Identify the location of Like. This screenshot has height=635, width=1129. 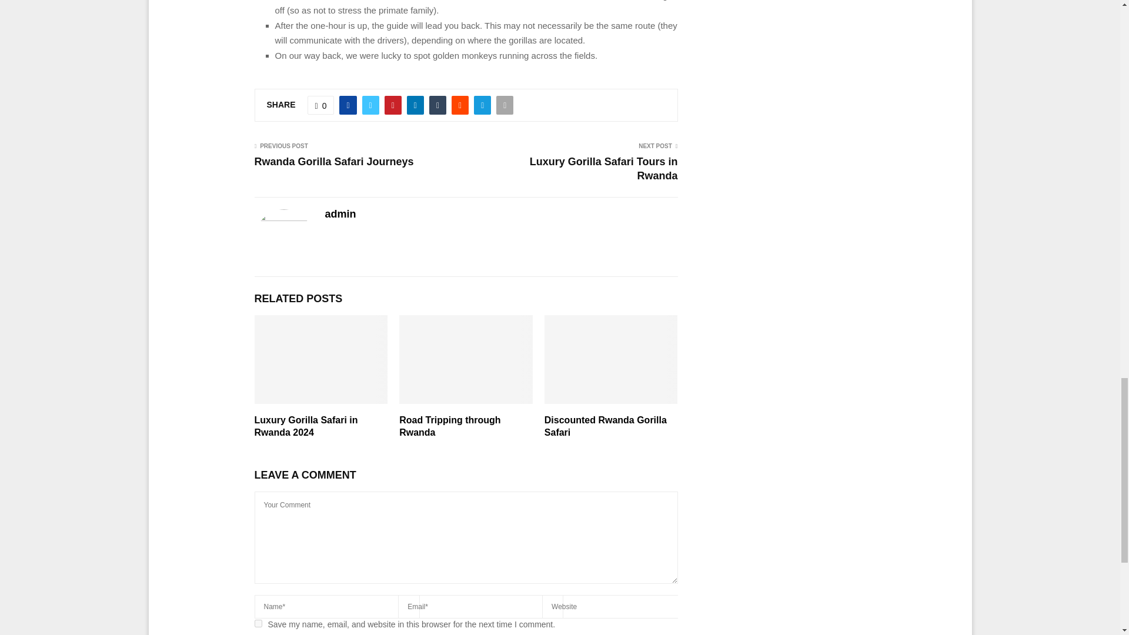
(320, 105).